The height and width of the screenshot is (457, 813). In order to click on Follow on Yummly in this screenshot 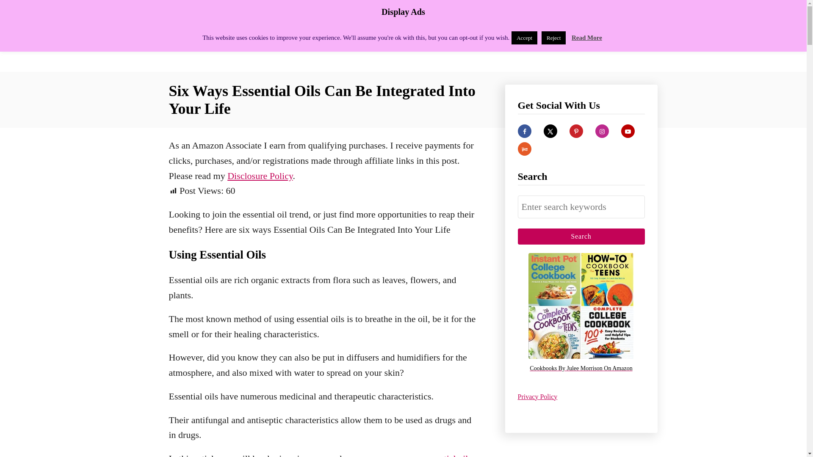, I will do `click(524, 149)`.